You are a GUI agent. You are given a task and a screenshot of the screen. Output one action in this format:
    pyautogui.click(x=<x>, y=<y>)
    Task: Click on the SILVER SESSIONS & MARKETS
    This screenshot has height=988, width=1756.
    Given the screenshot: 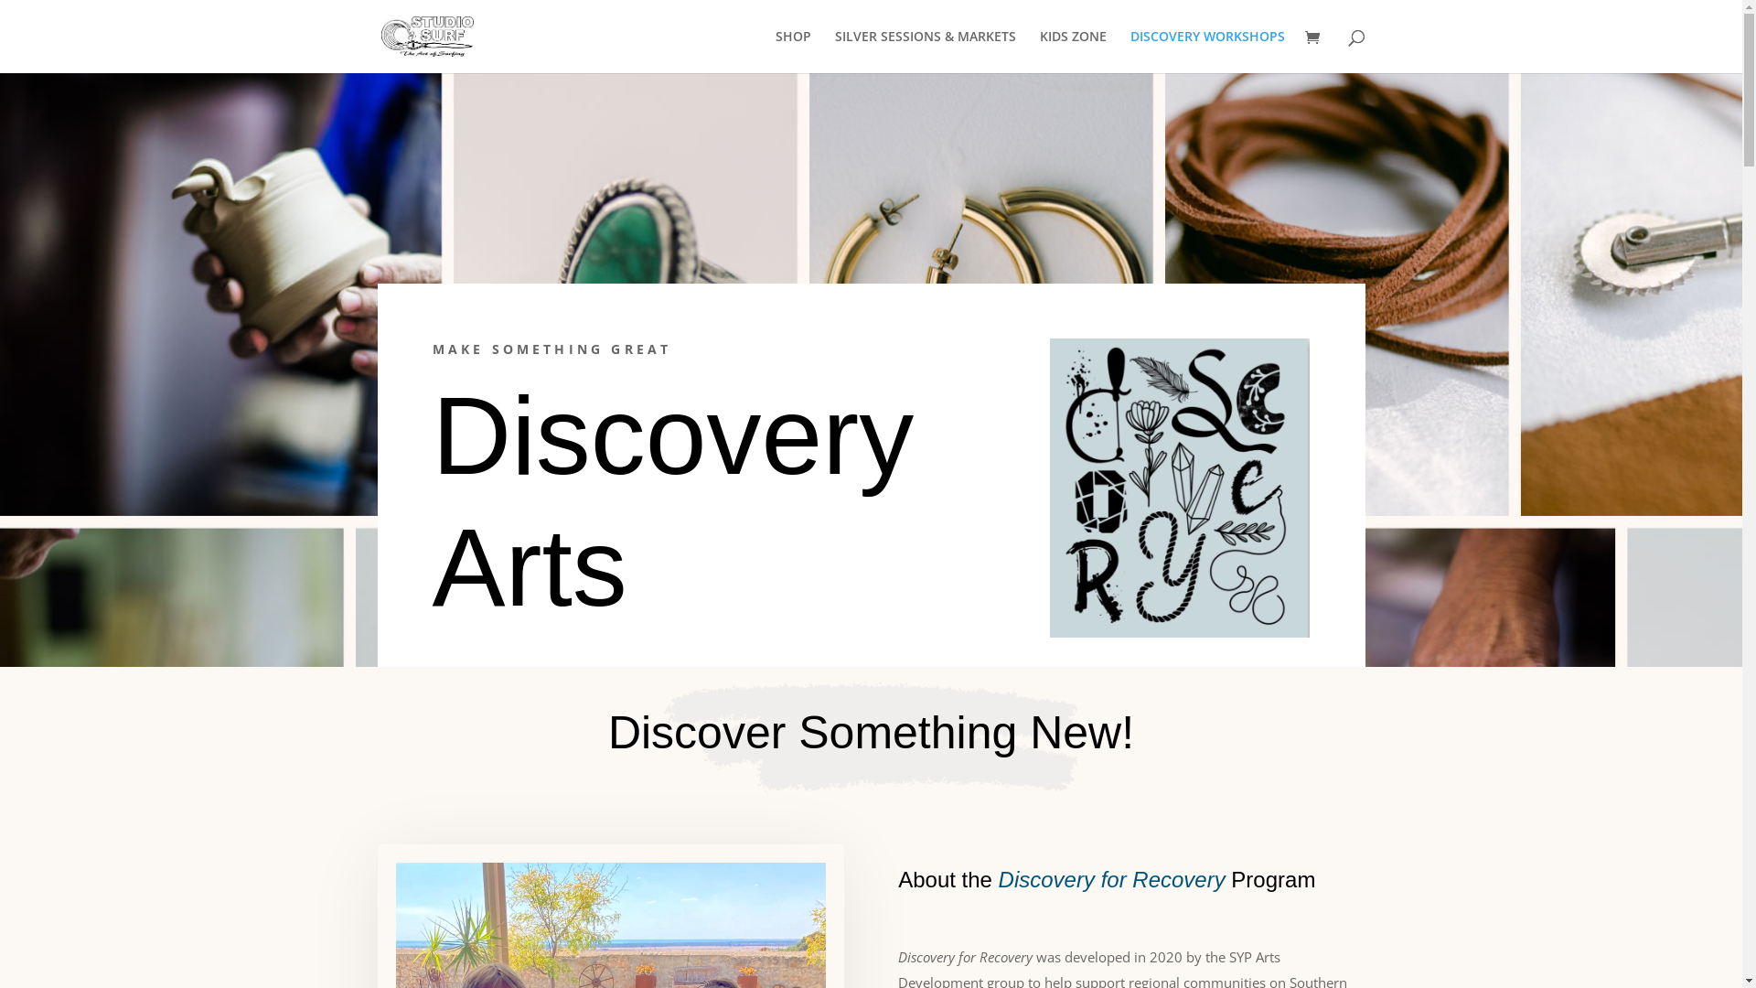 What is the action you would take?
    pyautogui.click(x=925, y=51)
    